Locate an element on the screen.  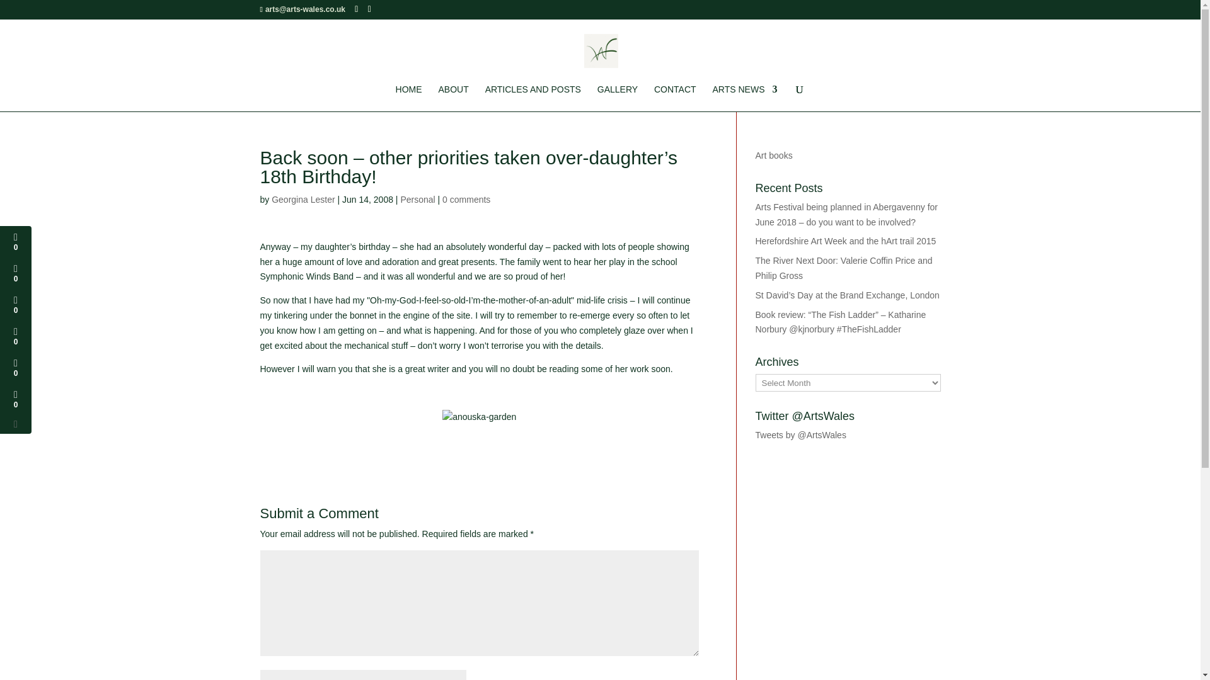
The River Next Door: Valerie Coffin Price and Philip Gross is located at coordinates (843, 268).